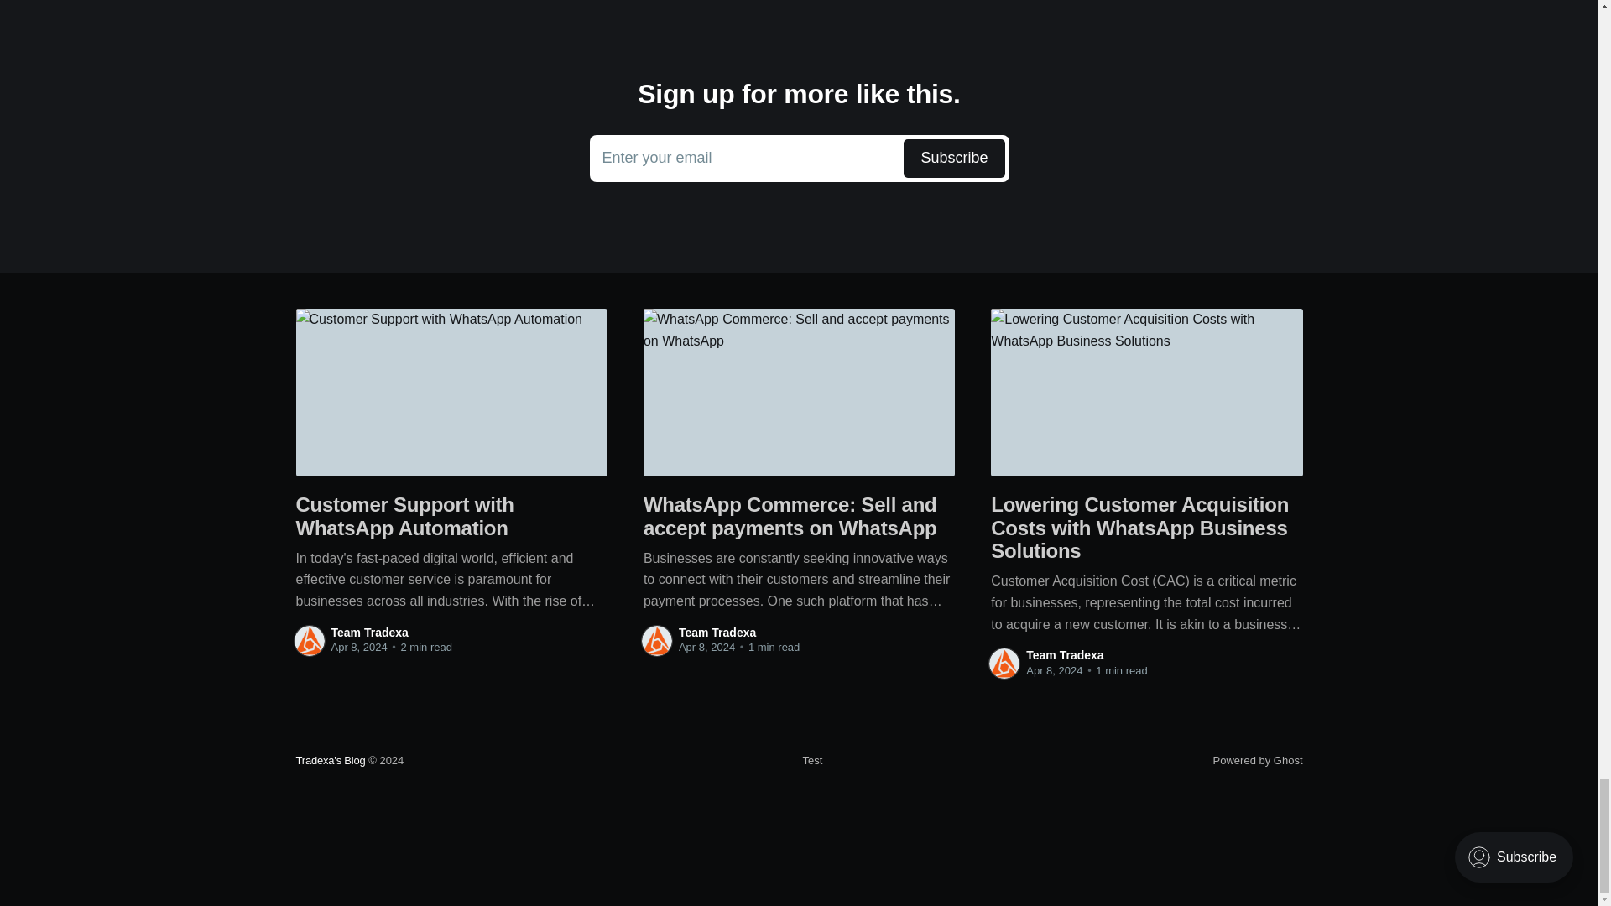  What do you see at coordinates (1065, 655) in the screenshot?
I see `Team Tradexa` at bounding box center [1065, 655].